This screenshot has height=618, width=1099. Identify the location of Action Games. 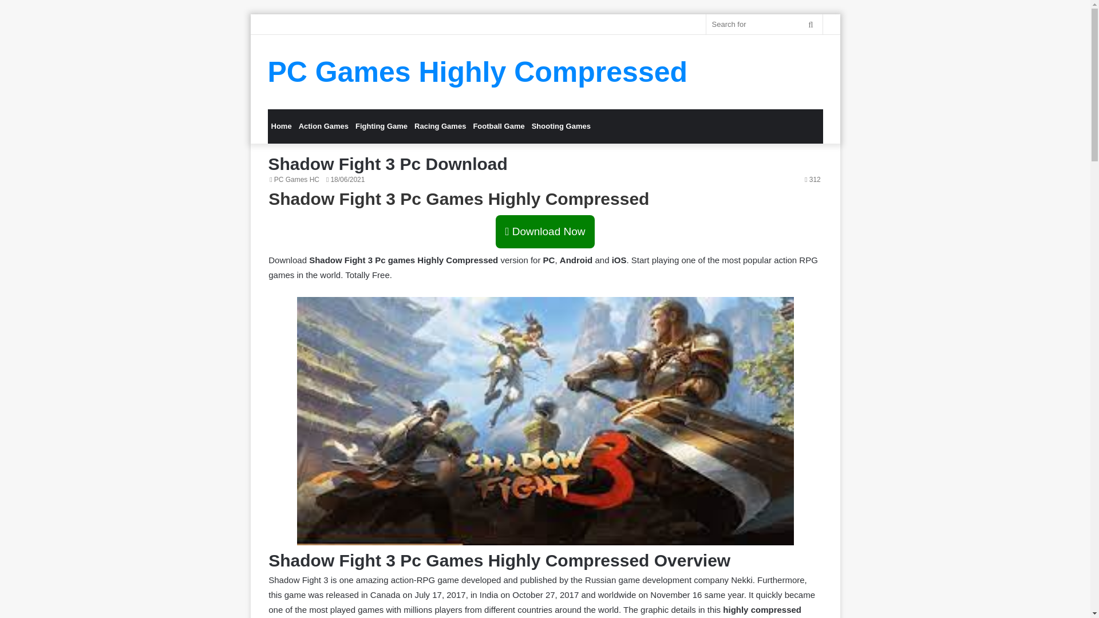
(323, 126).